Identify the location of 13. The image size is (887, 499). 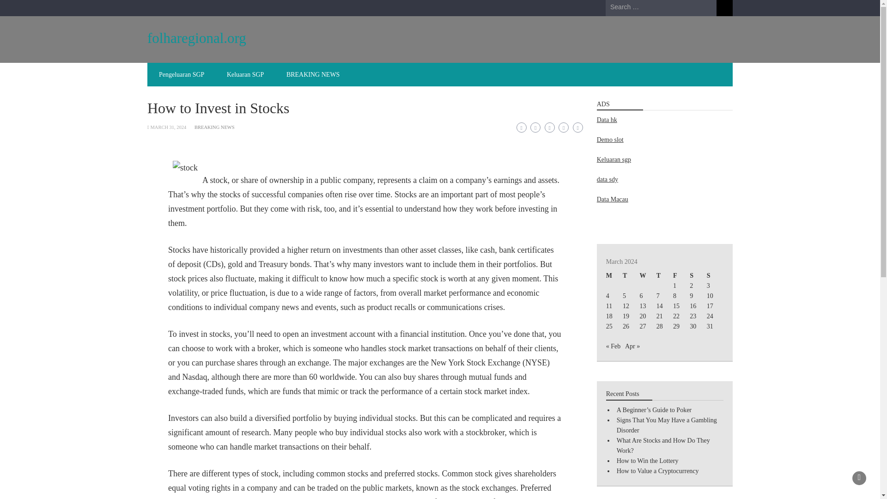
(642, 306).